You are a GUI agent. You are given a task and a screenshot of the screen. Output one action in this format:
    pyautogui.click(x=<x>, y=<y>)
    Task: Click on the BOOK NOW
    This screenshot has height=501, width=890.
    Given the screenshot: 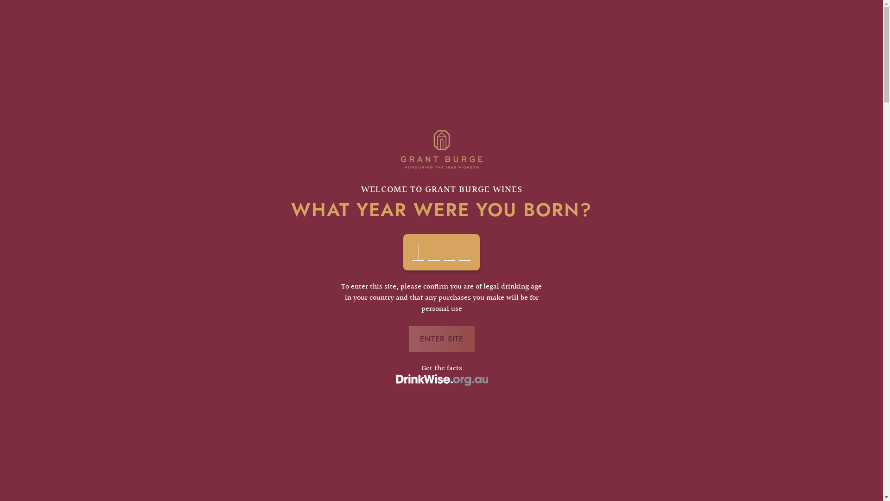 What is the action you would take?
    pyautogui.click(x=404, y=35)
    